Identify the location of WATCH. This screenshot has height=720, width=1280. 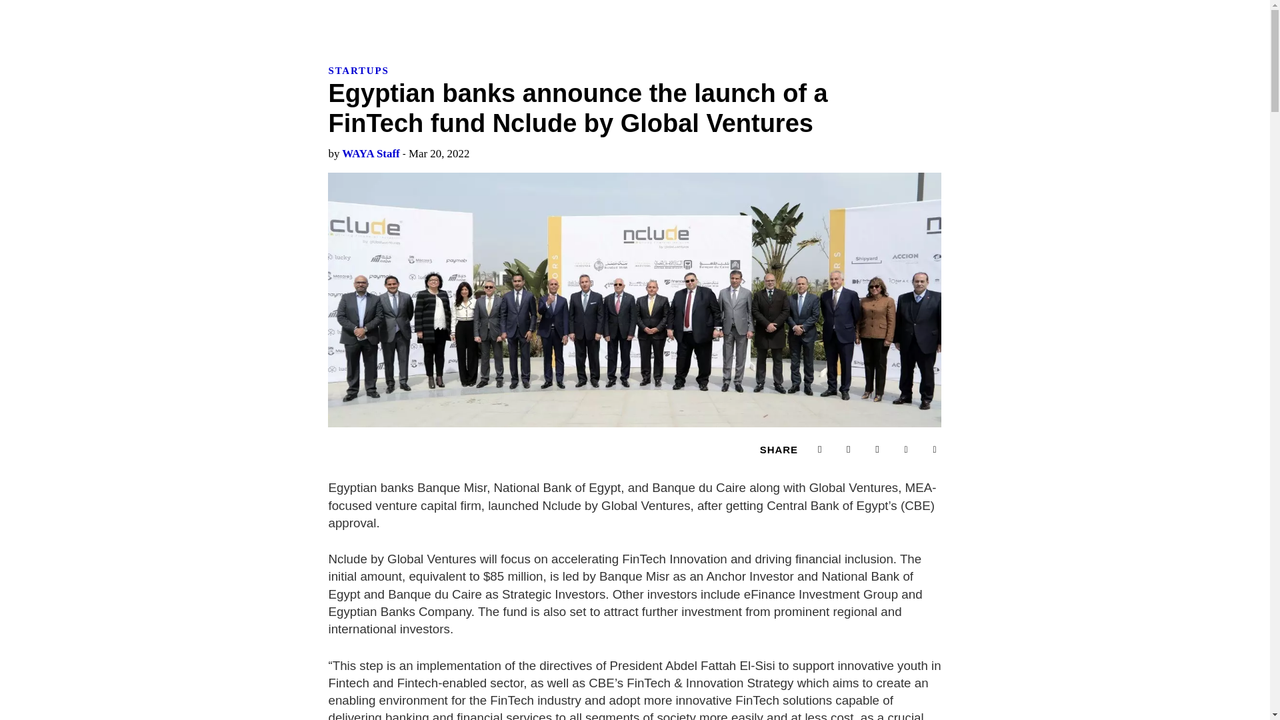
(409, 16).